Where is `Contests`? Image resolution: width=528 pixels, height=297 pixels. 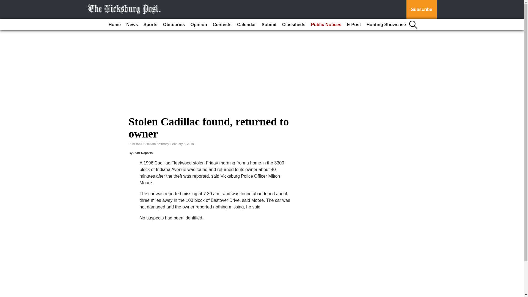
Contests is located at coordinates (222, 25).